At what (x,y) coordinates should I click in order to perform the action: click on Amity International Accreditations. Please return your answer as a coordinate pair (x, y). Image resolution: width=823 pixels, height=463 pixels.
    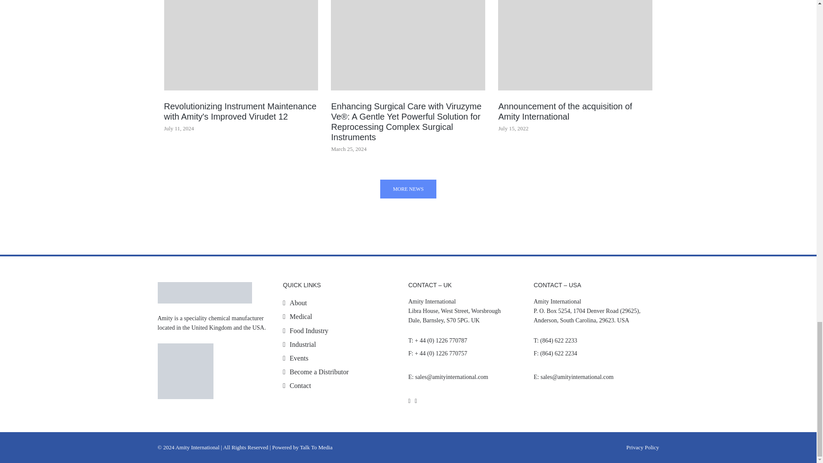
    Looking at the image, I should click on (185, 358).